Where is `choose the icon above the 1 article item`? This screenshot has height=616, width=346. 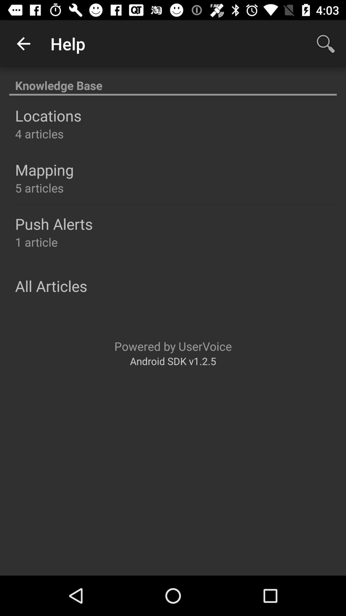
choose the icon above the 1 article item is located at coordinates (54, 224).